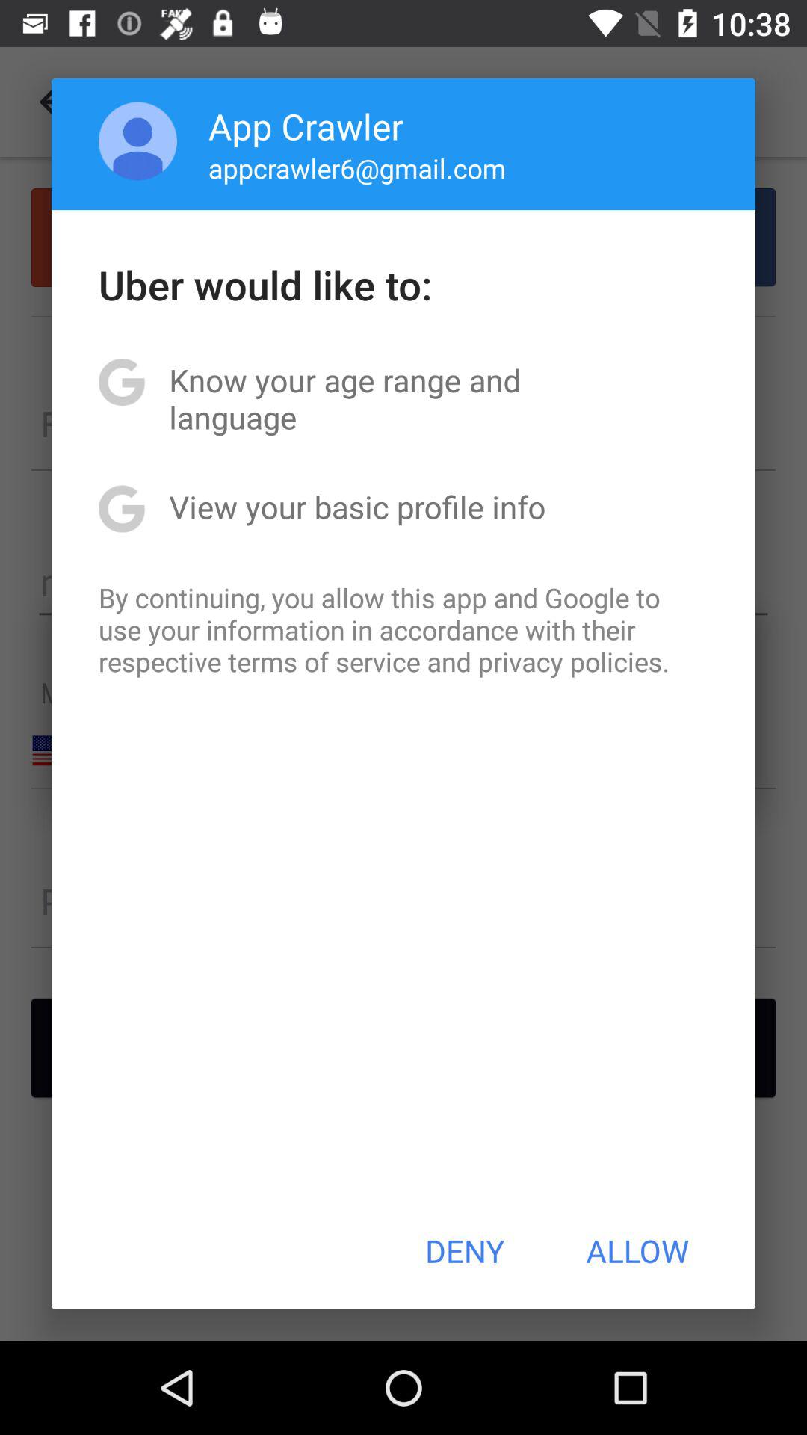 The height and width of the screenshot is (1435, 807). Describe the element at coordinates (465, 1250) in the screenshot. I see `turn off the deny button` at that location.